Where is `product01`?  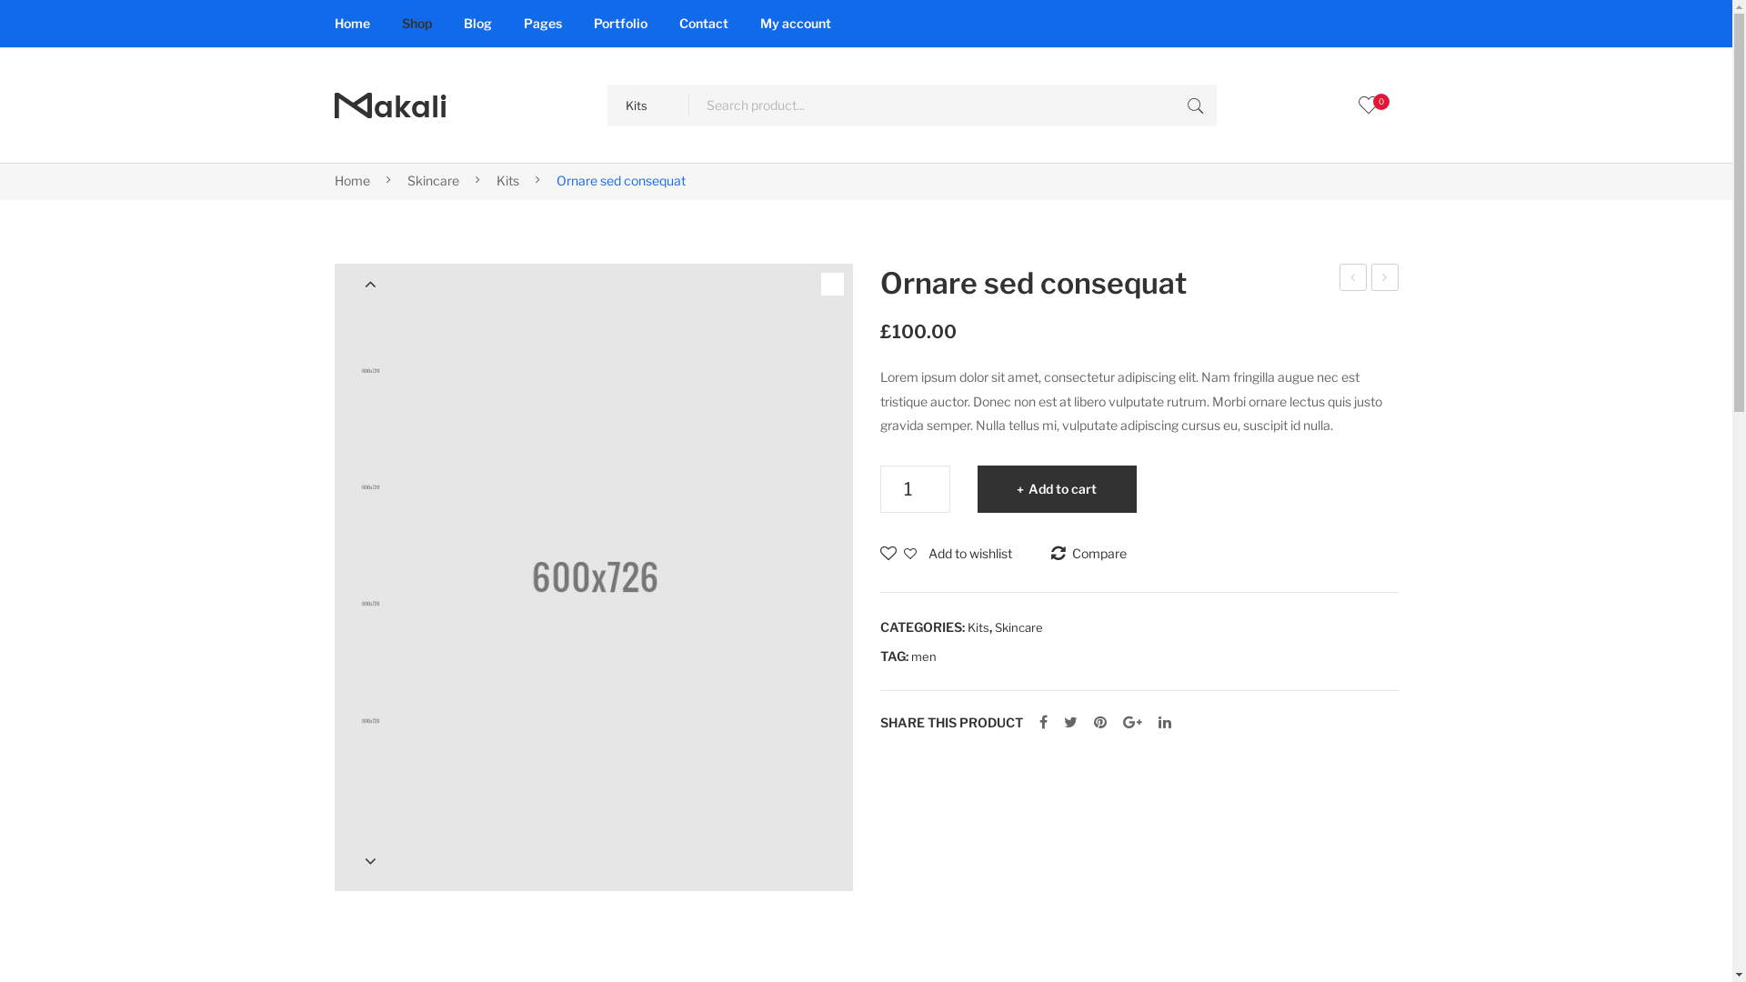 product01 is located at coordinates (371, 487).